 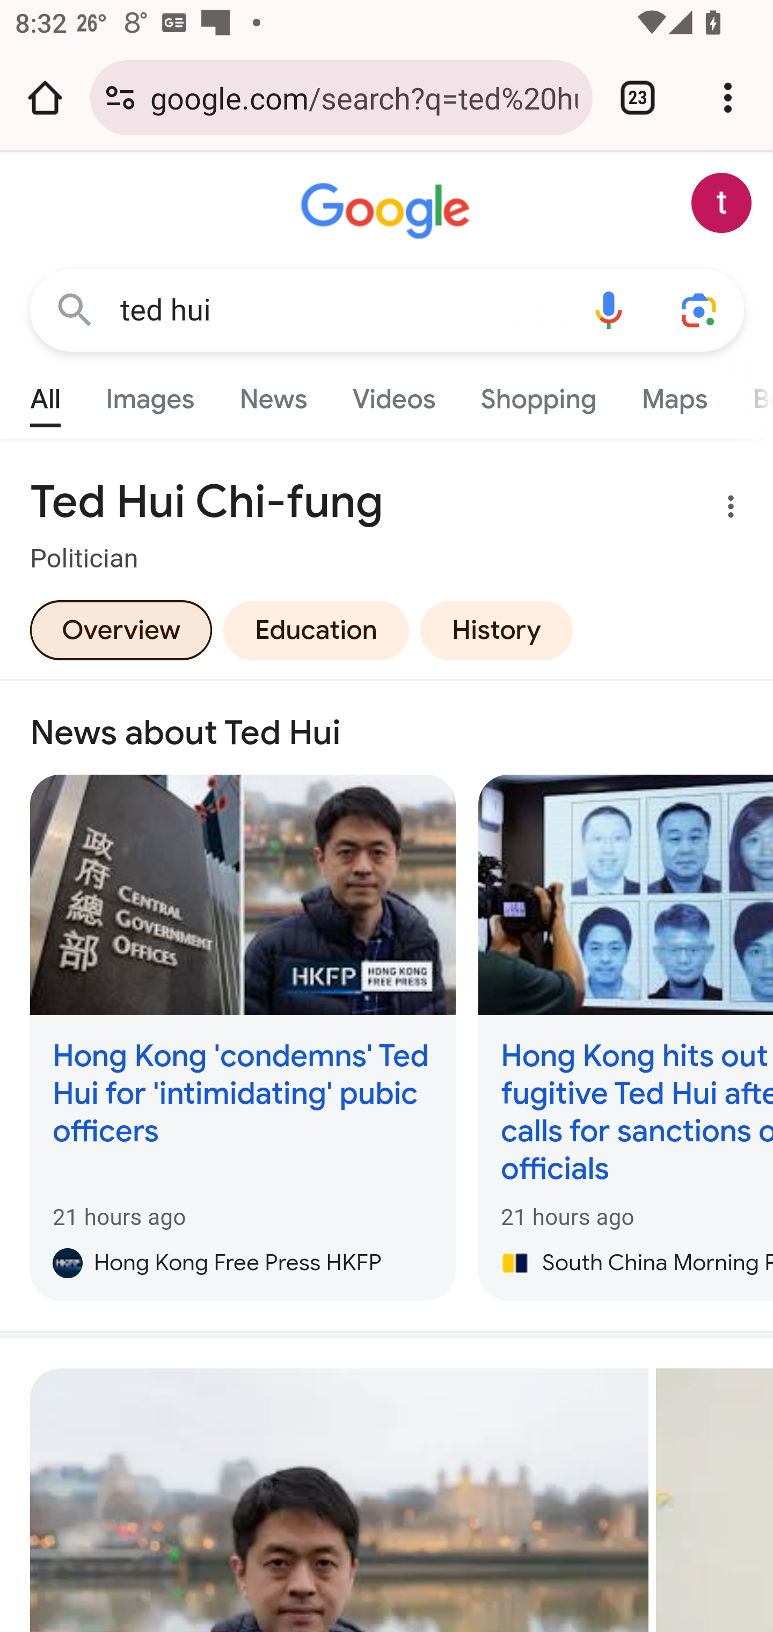 I want to click on Shopping, so click(x=538, y=394).